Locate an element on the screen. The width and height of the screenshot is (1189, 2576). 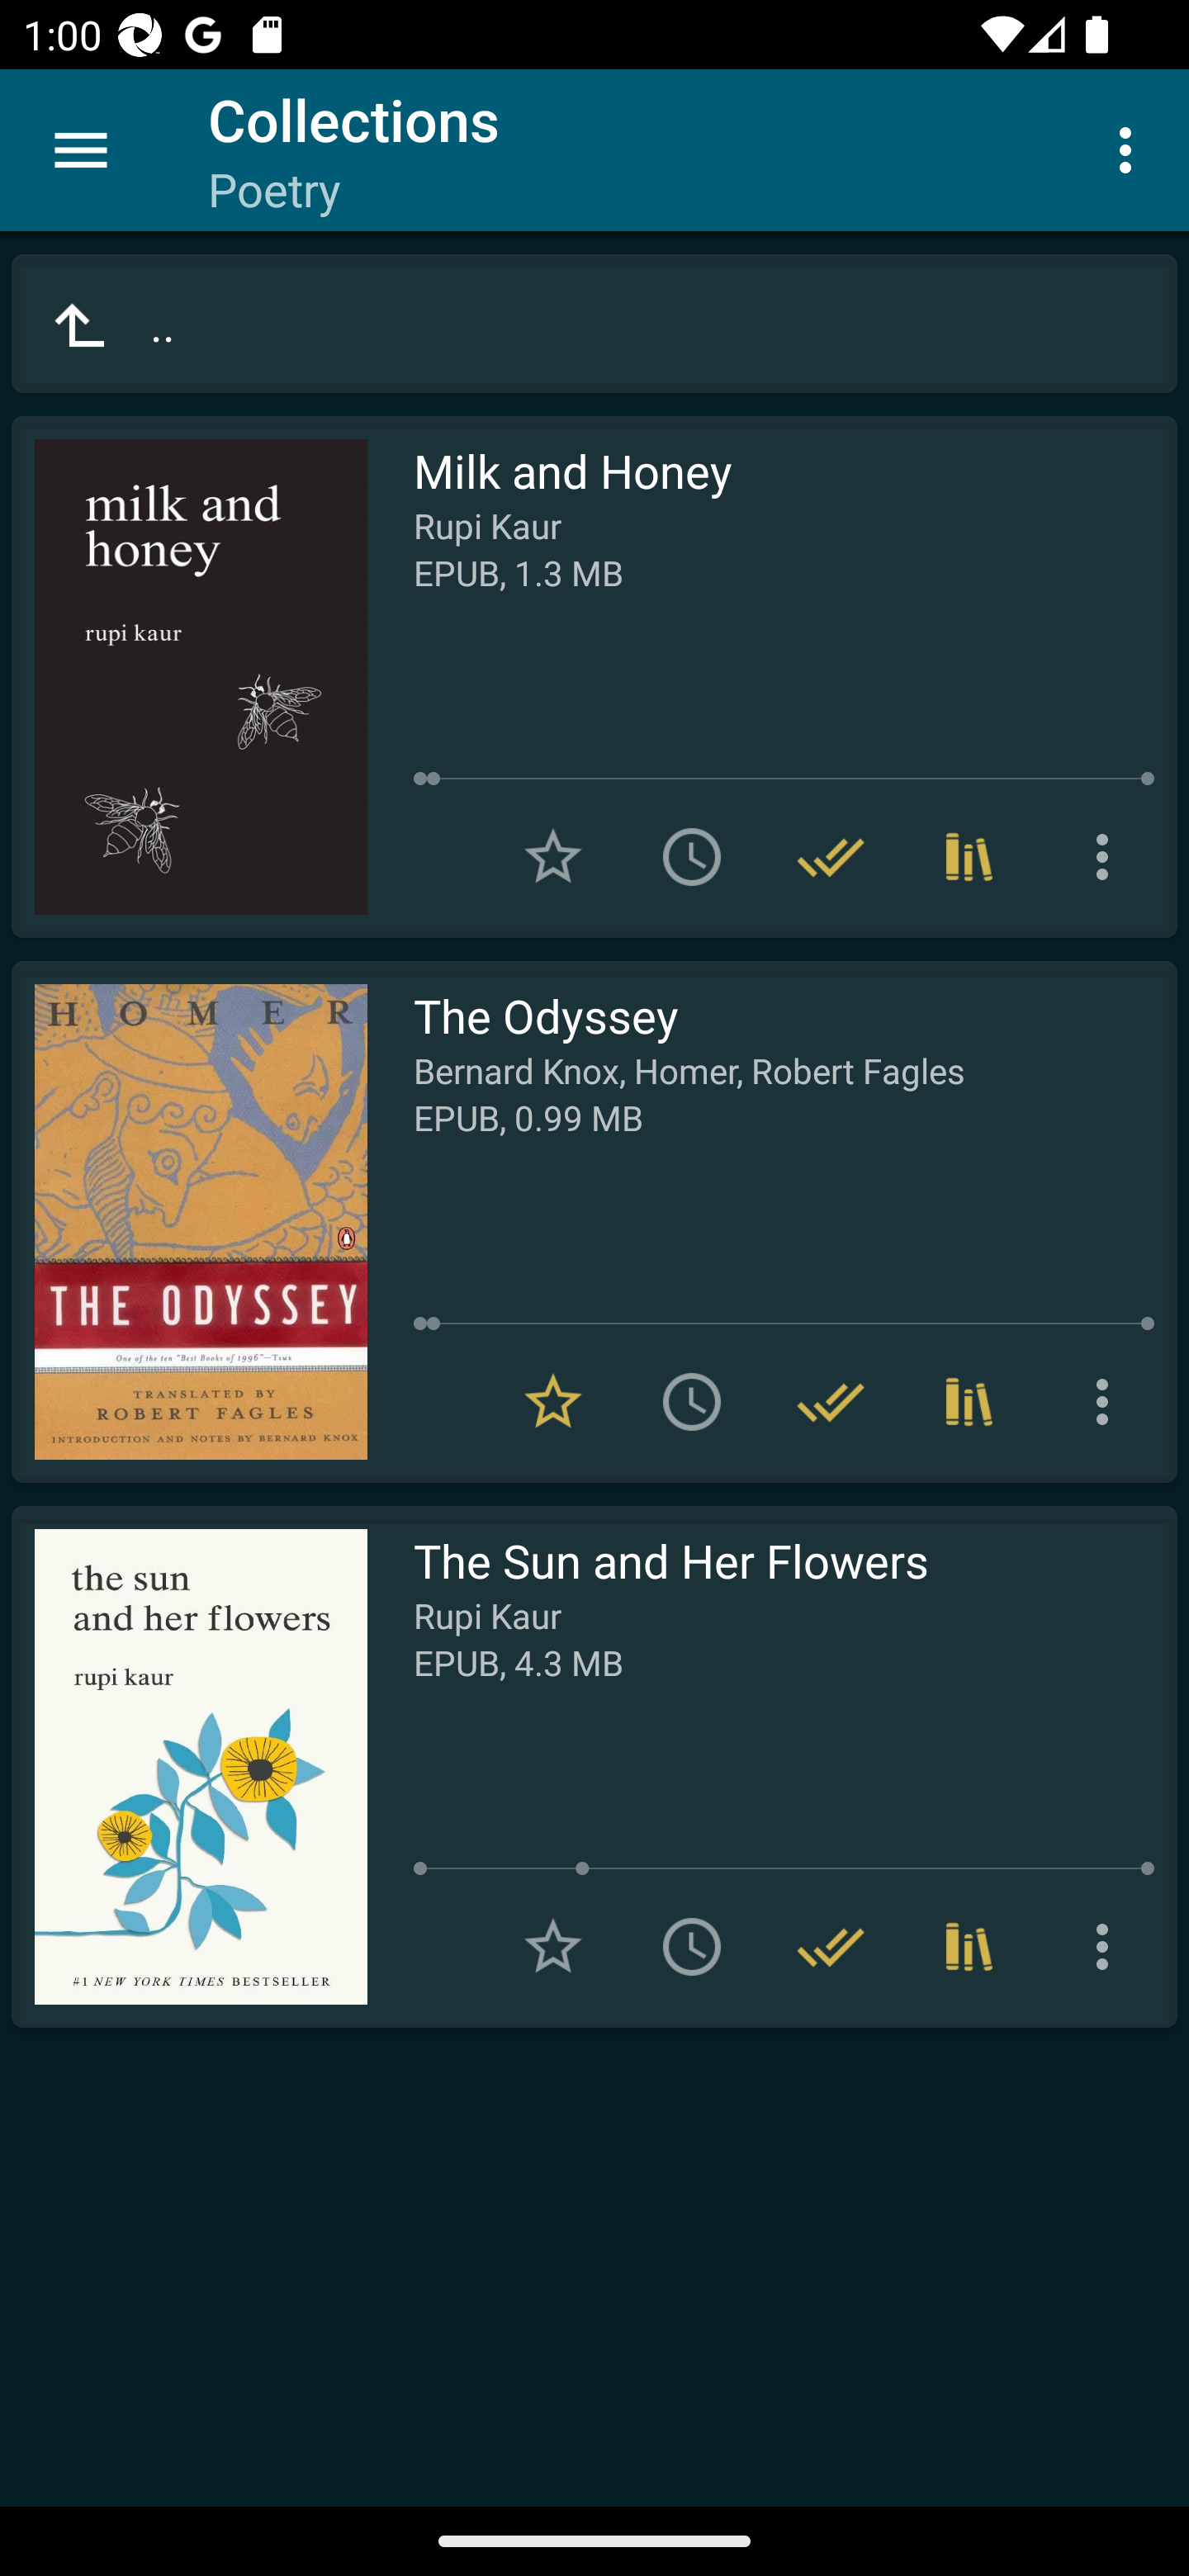
Add to To read is located at coordinates (692, 1947).